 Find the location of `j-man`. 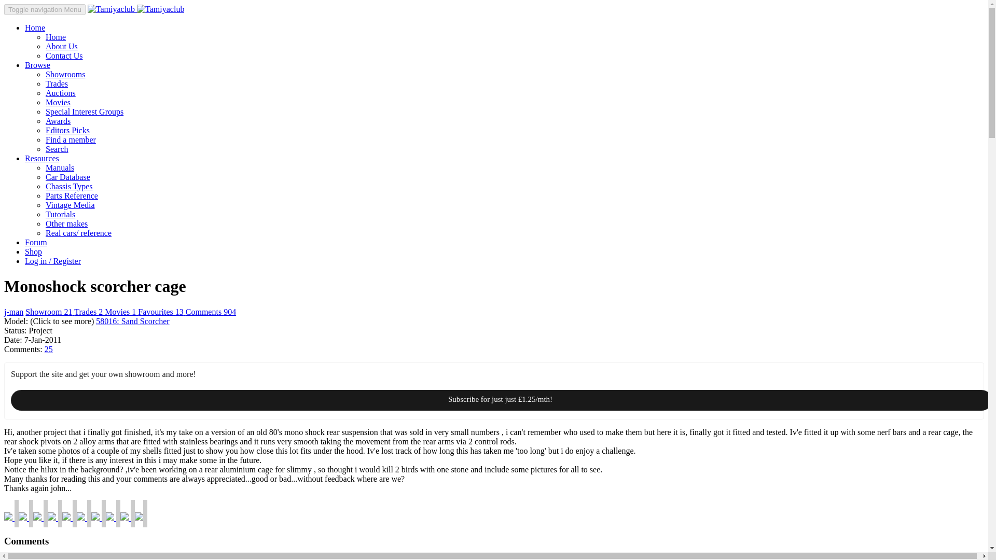

j-man is located at coordinates (13, 312).